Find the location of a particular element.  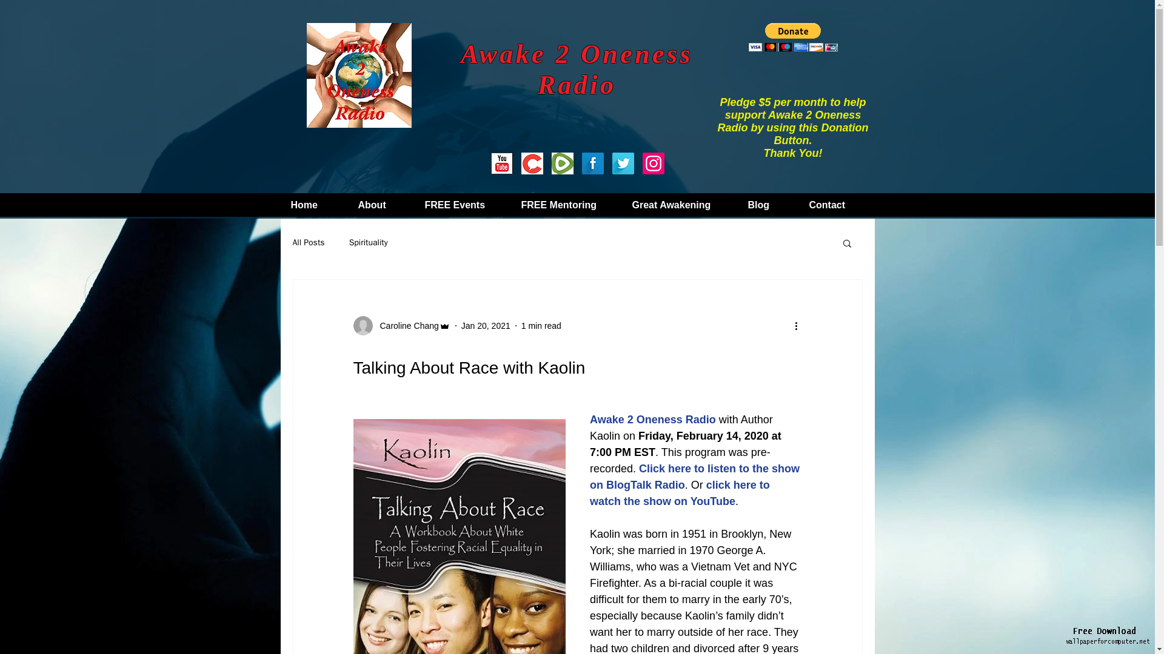

FREE Events is located at coordinates (463, 205).